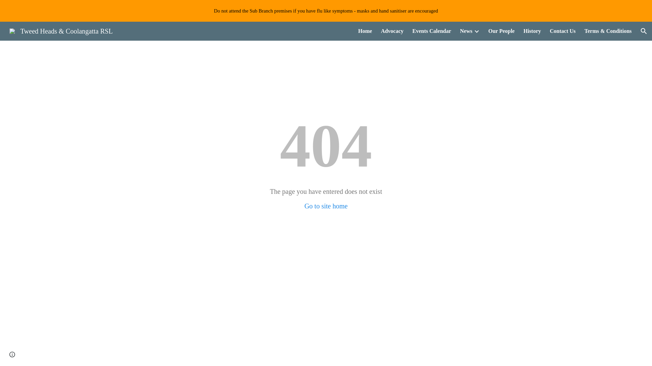 The width and height of the screenshot is (652, 366). I want to click on Events Calendar, so click(432, 31).